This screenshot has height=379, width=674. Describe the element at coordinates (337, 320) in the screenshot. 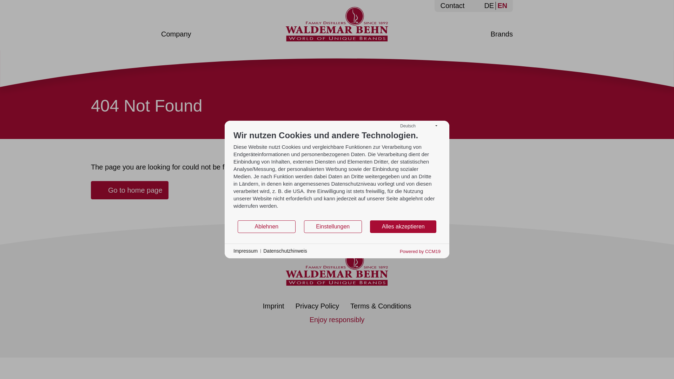

I see `Enjoy responsibly` at that location.